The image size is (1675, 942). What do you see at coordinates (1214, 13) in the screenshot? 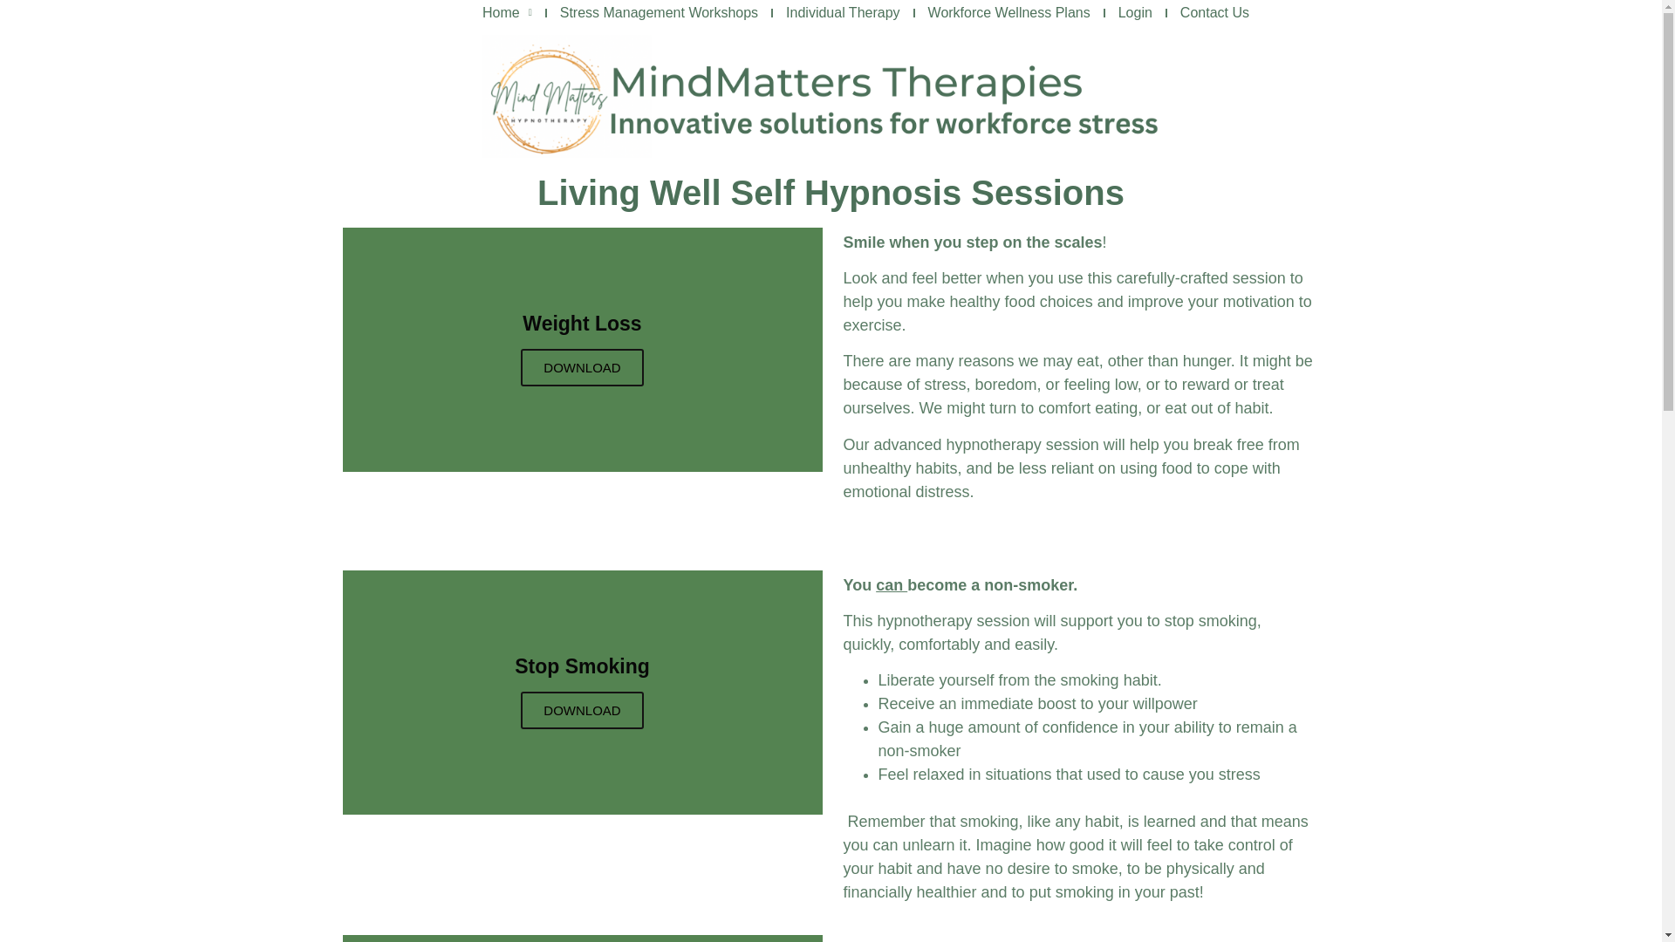
I see `Contact Us` at bounding box center [1214, 13].